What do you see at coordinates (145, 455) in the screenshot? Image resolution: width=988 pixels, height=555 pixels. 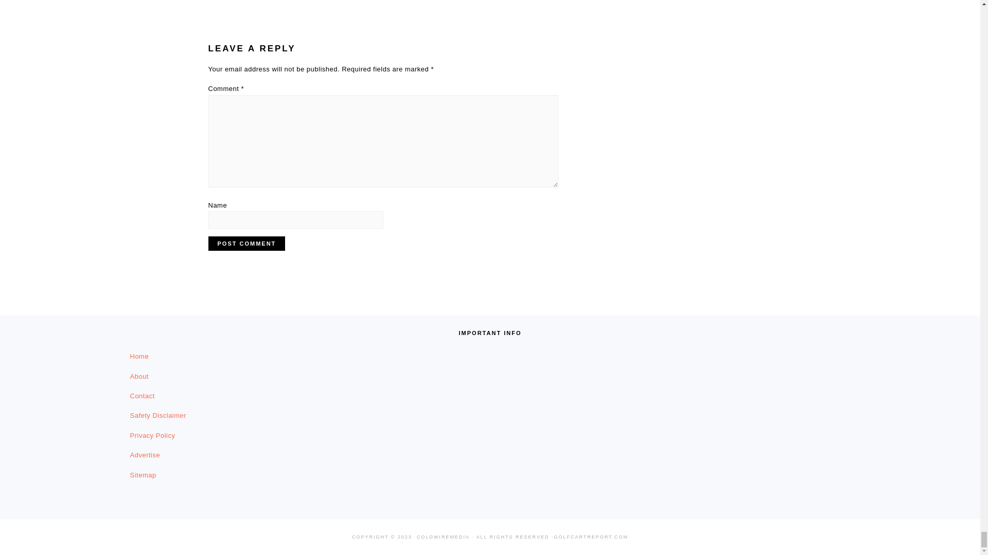 I see `Advertise` at bounding box center [145, 455].